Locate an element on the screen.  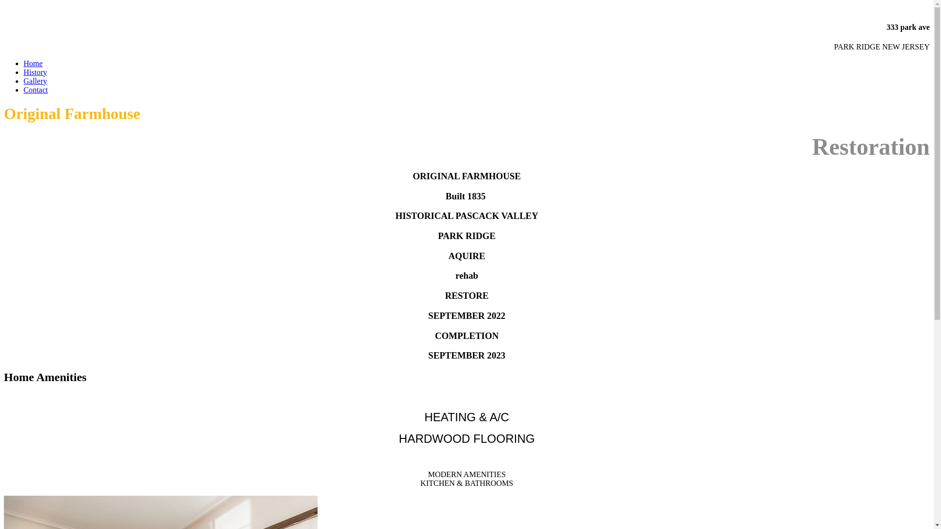
Gallery is located at coordinates (35, 81).